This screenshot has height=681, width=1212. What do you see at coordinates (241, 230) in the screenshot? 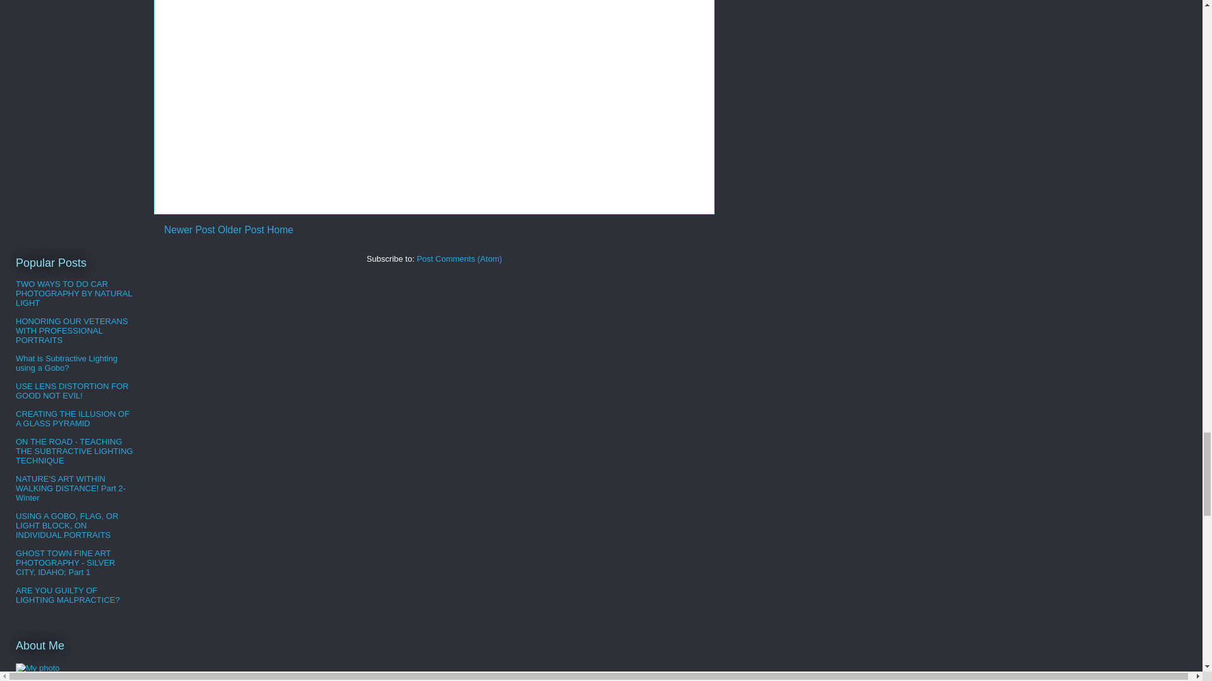
I see `Older Post` at bounding box center [241, 230].